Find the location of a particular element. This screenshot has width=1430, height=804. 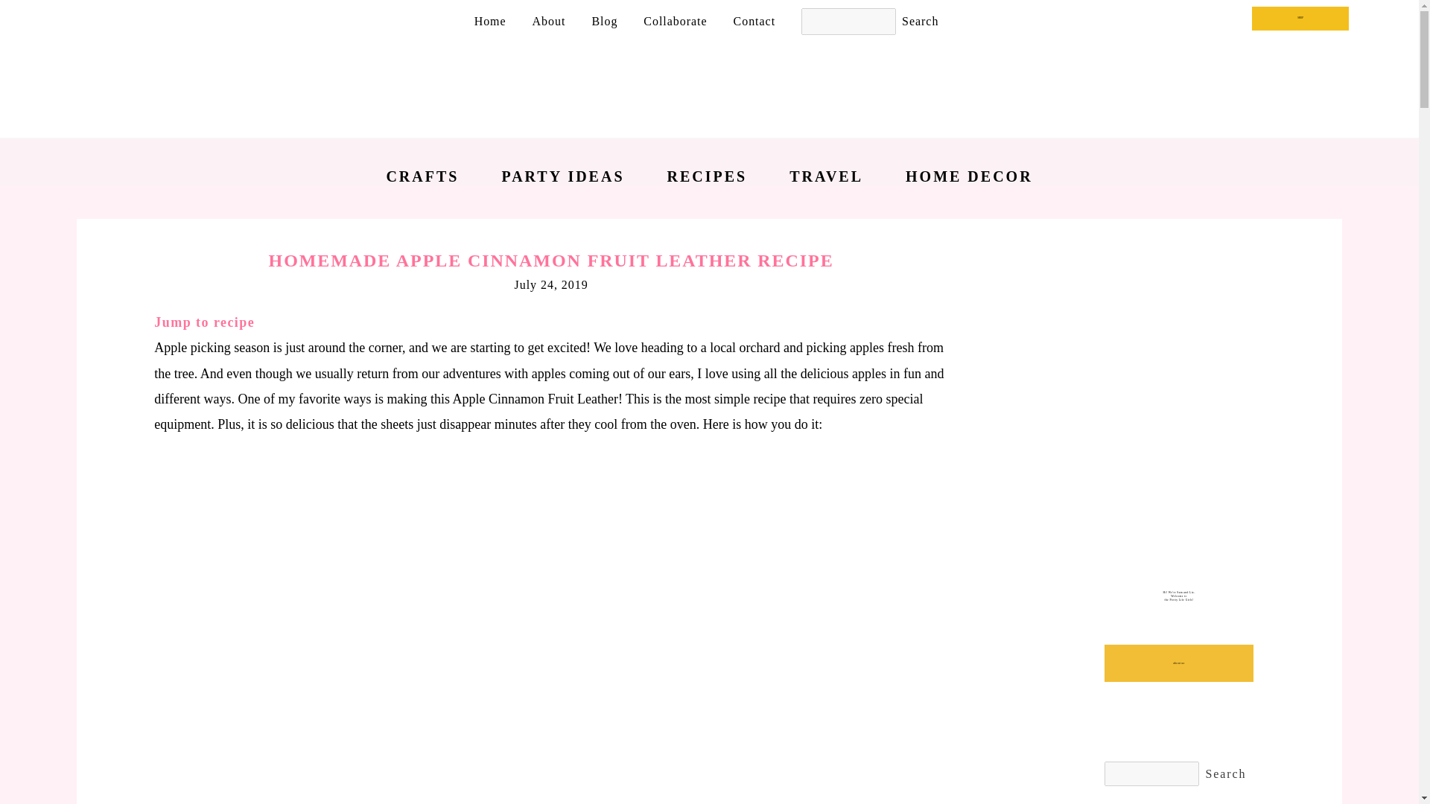

Collaborate is located at coordinates (675, 21).